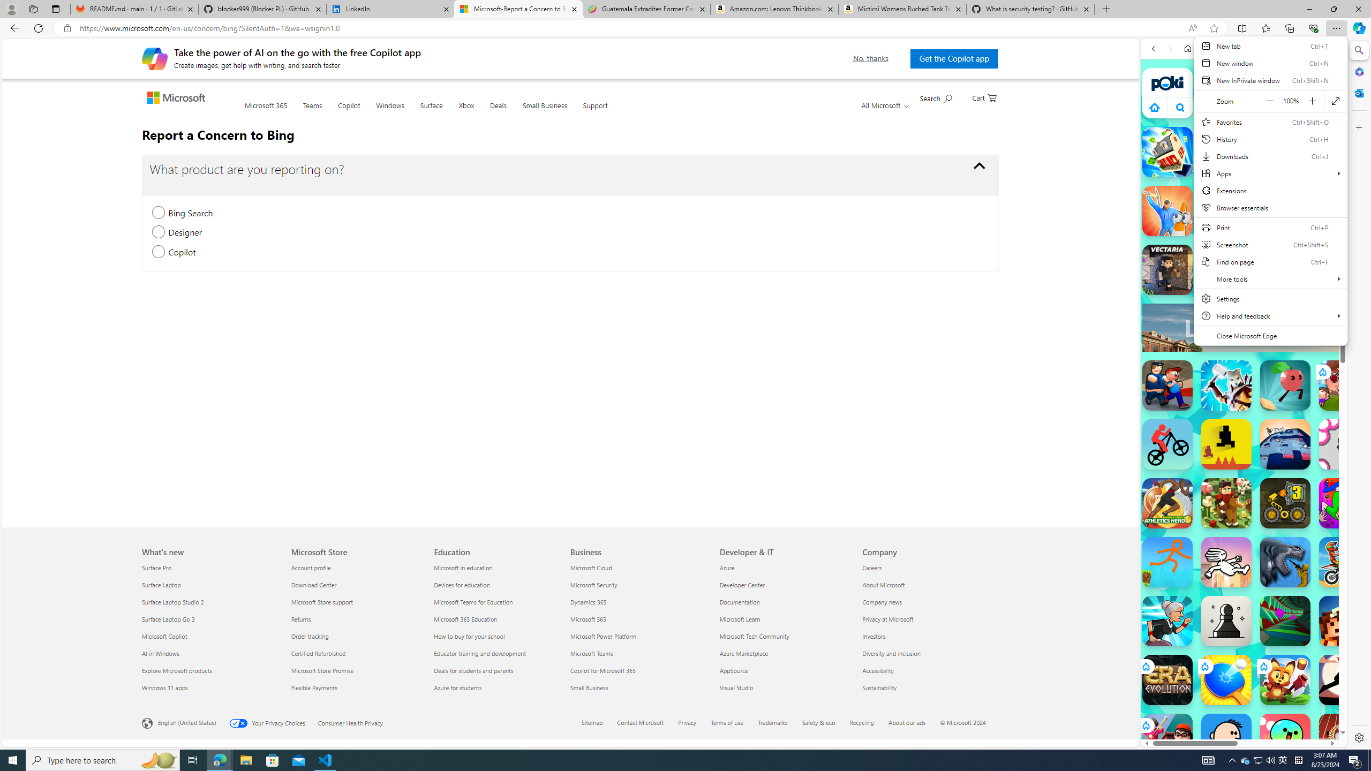 This screenshot has width=1371, height=771. What do you see at coordinates (1344, 562) in the screenshot?
I see `Moto X3M` at bounding box center [1344, 562].